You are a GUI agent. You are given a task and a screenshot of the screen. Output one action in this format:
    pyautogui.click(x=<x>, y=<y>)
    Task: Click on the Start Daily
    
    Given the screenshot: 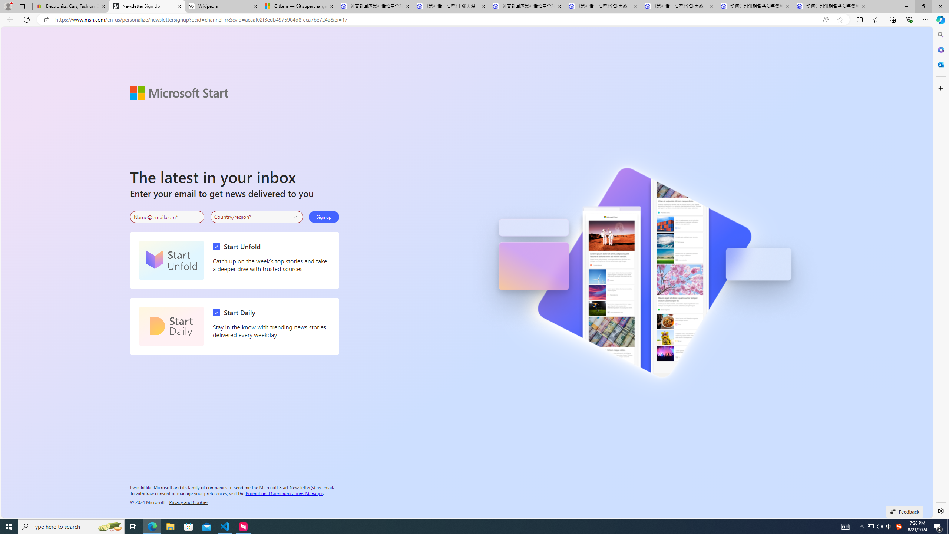 What is the action you would take?
    pyautogui.click(x=236, y=312)
    